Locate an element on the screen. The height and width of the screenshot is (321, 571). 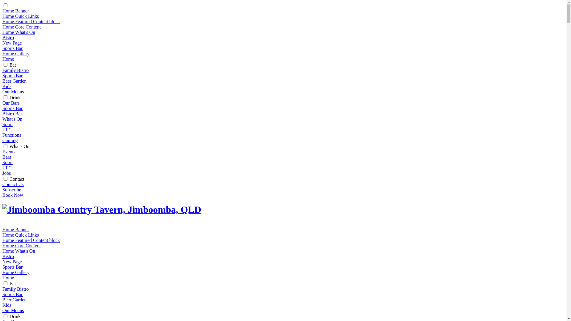
Contact is located at coordinates (17, 179).